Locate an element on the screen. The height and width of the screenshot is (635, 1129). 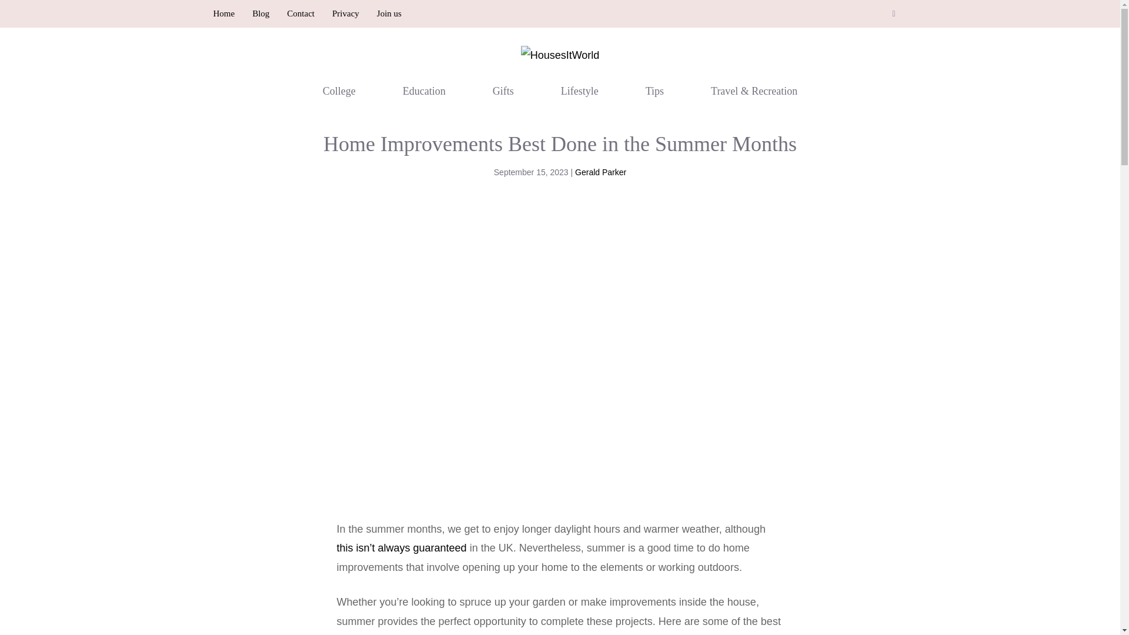
Join us is located at coordinates (389, 14).